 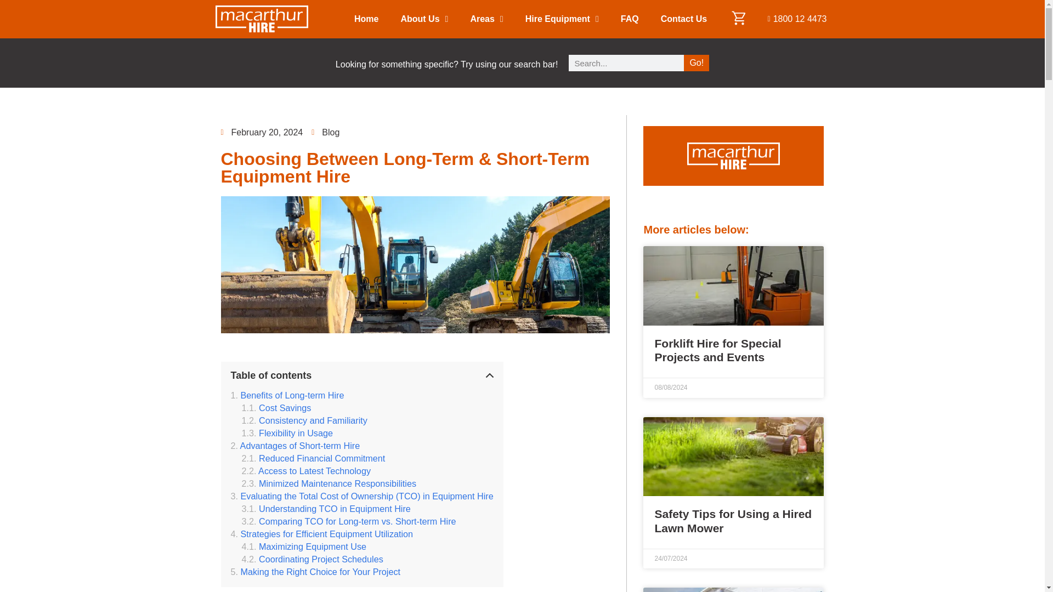 What do you see at coordinates (348, 521) in the screenshot?
I see `Comparing TCO for Long-term vs. Short-term Hire` at bounding box center [348, 521].